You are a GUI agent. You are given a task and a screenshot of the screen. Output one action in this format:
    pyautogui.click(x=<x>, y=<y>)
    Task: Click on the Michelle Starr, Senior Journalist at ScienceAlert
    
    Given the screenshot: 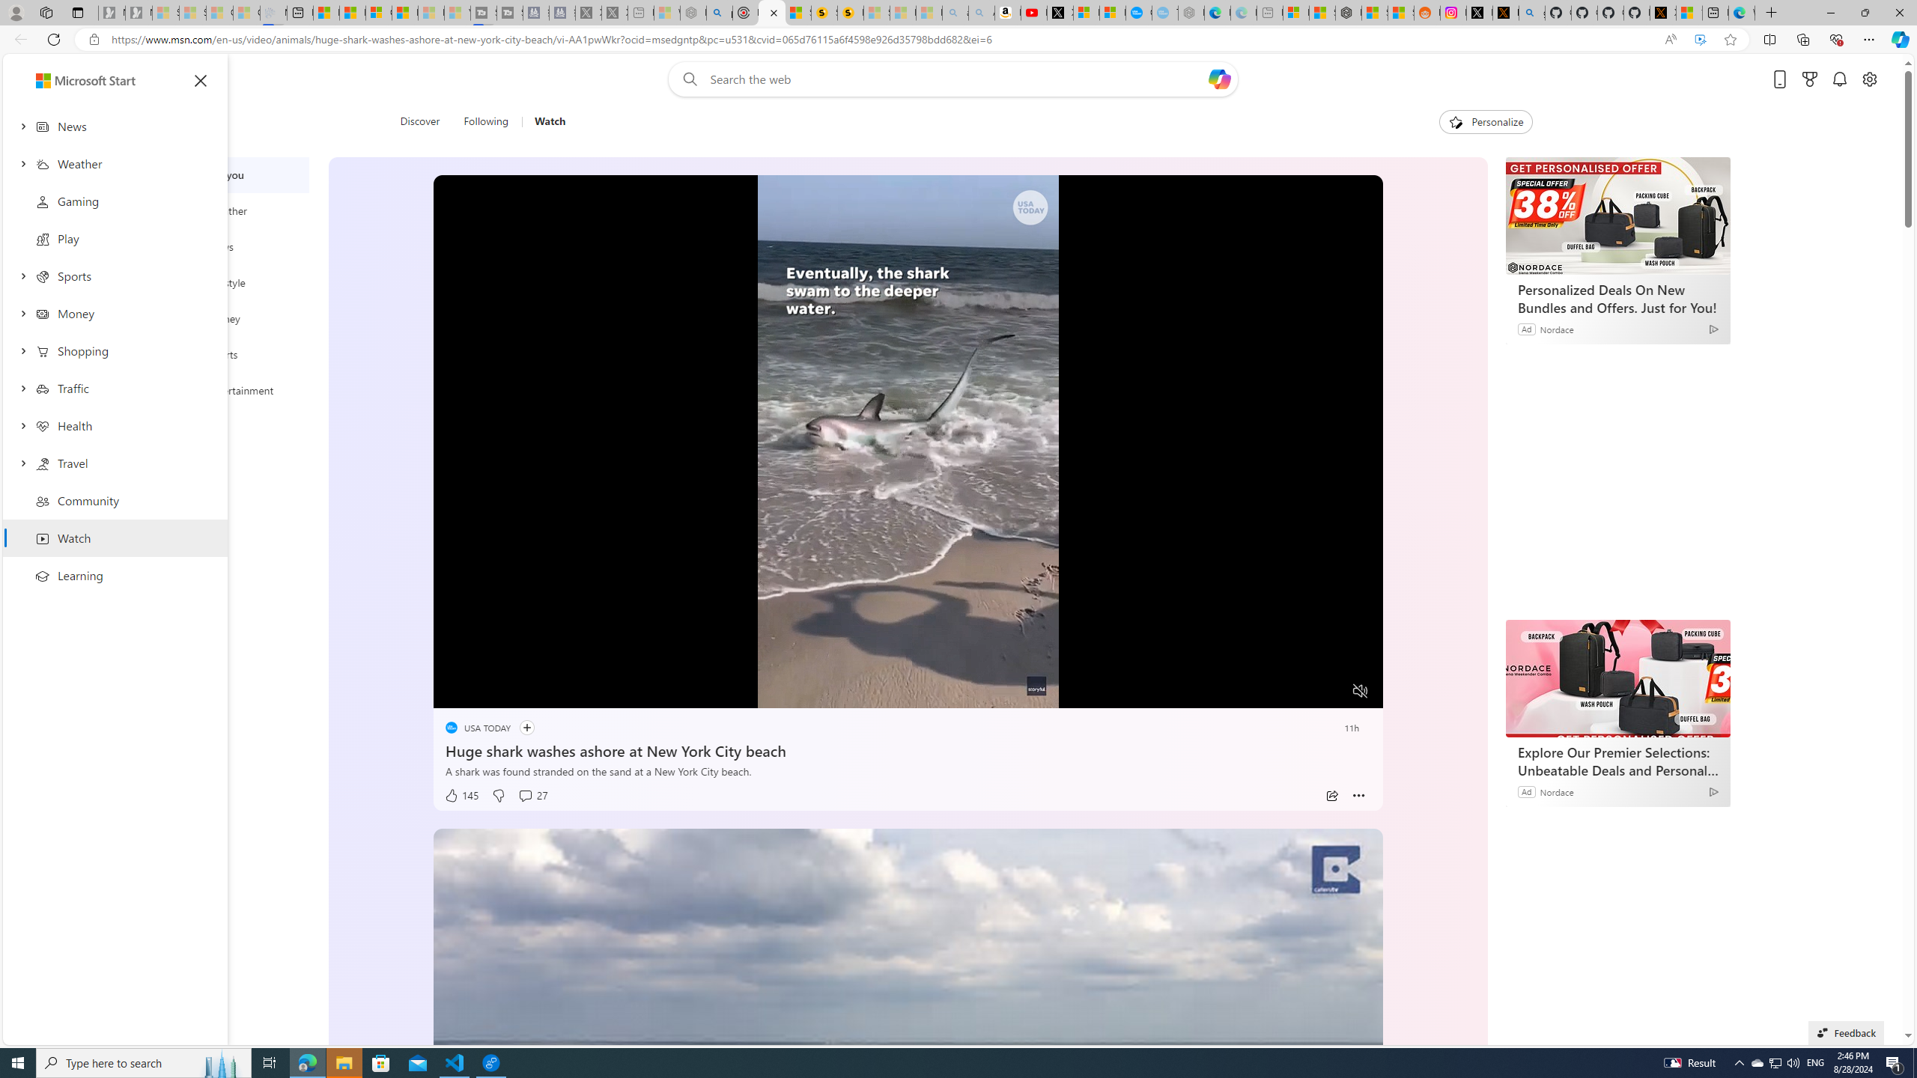 What is the action you would take?
    pyautogui.click(x=851, y=13)
    